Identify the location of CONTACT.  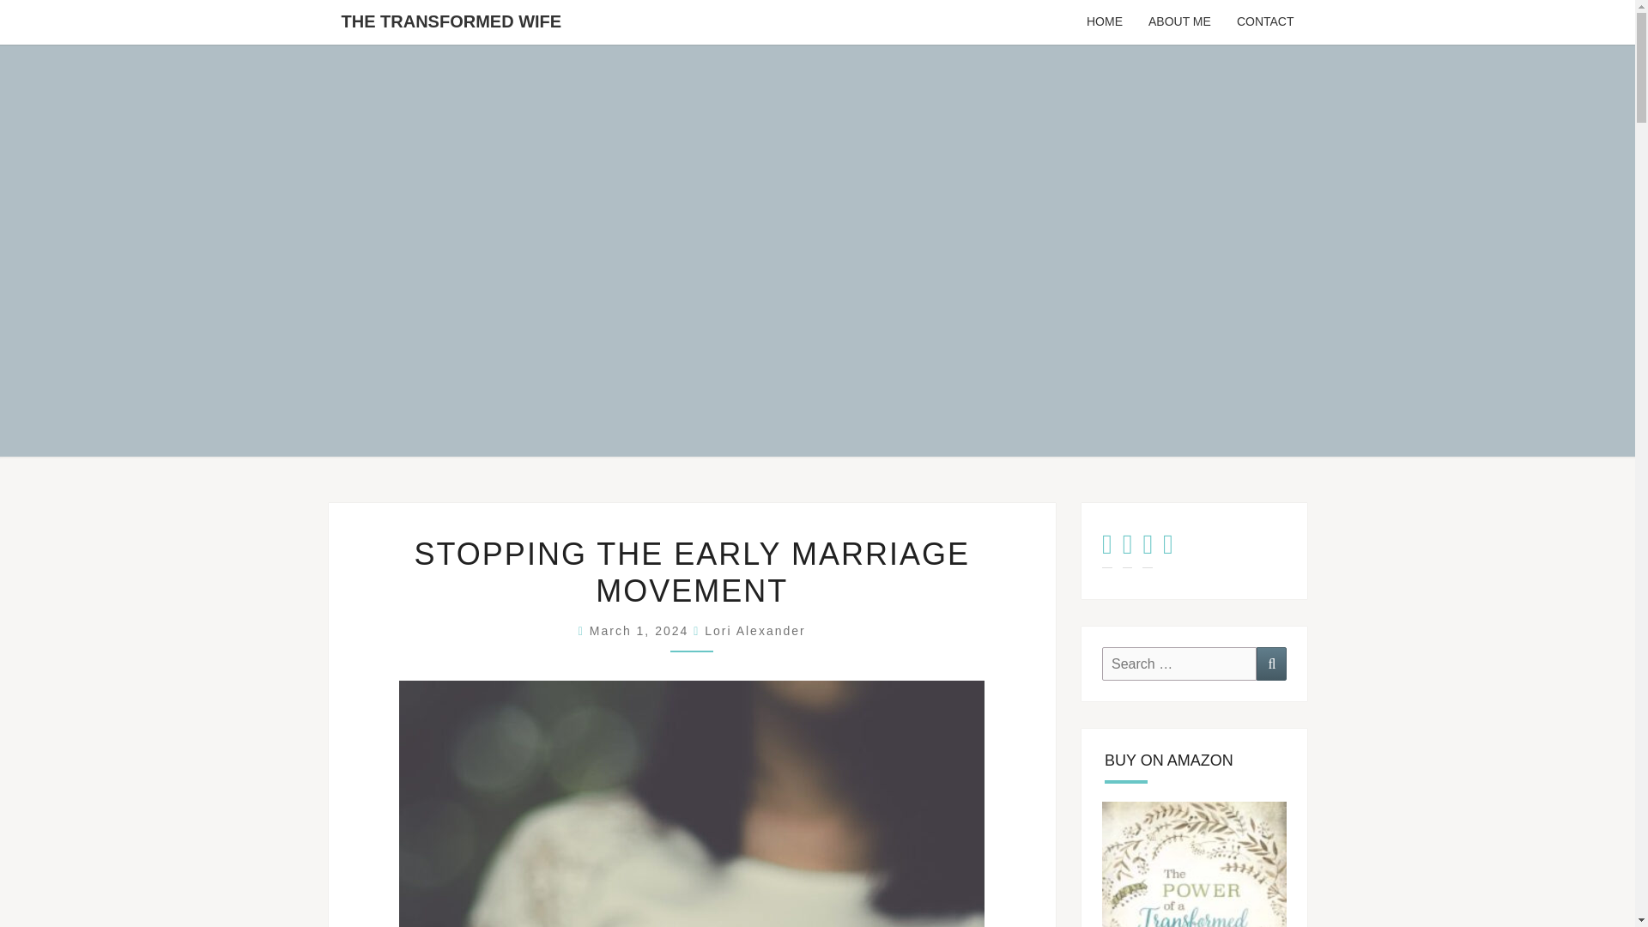
(1265, 22).